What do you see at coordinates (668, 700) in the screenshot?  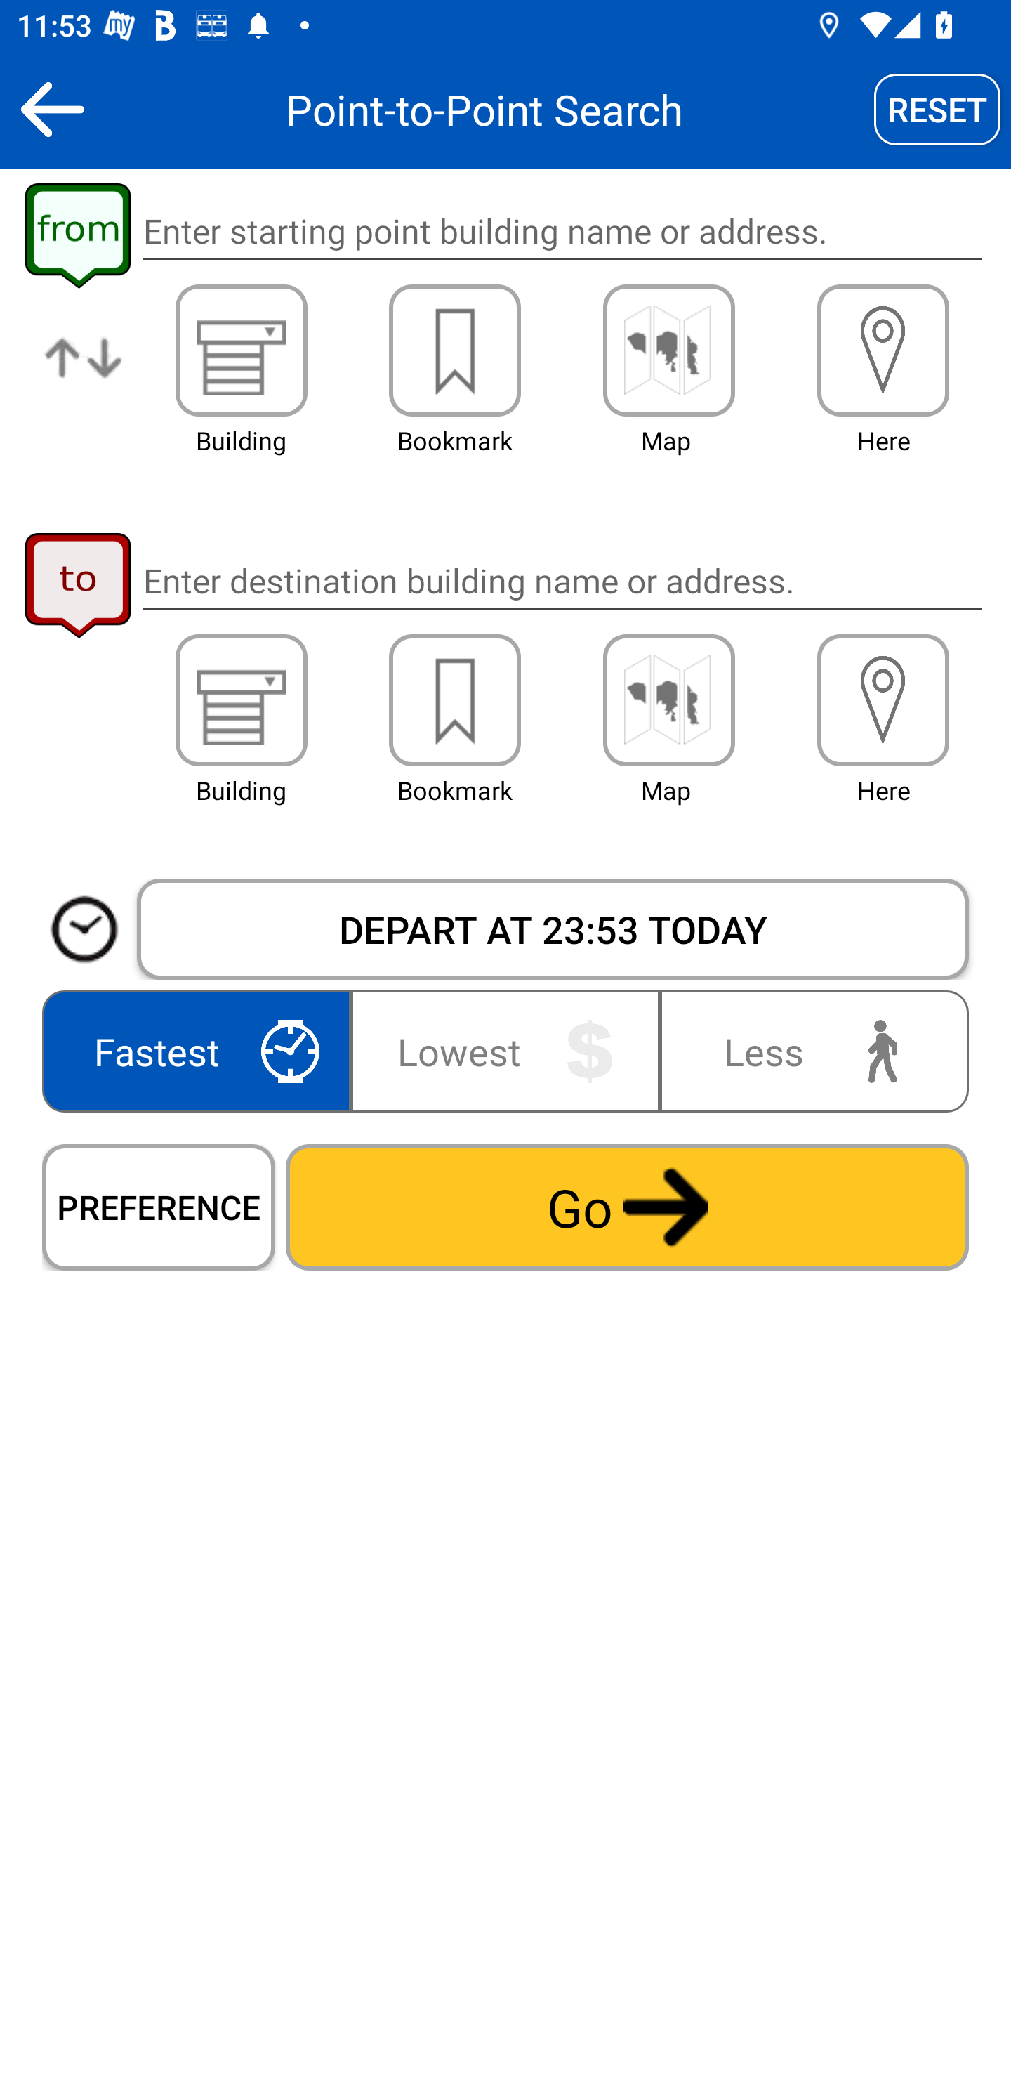 I see `Select location on map` at bounding box center [668, 700].